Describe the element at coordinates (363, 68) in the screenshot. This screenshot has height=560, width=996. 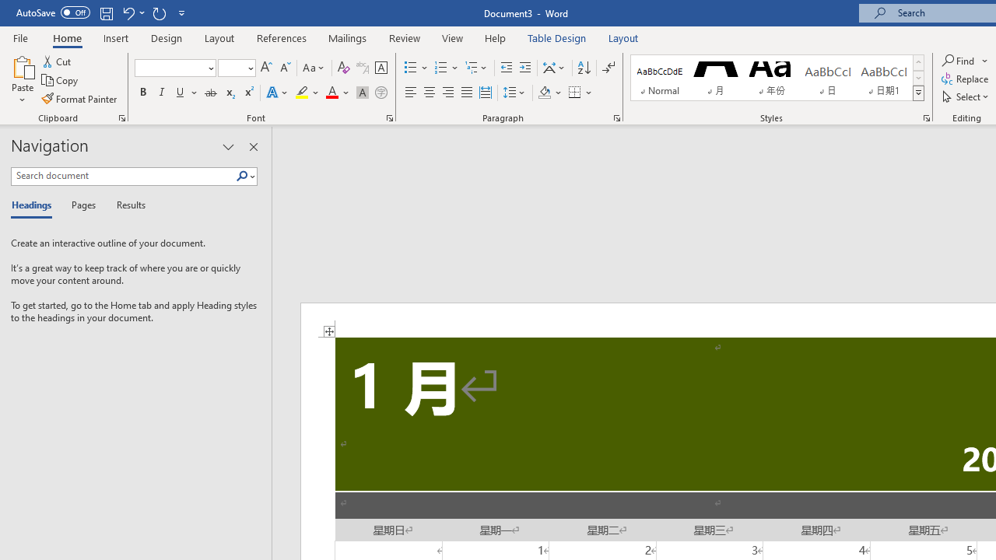
I see `Phonetic Guide...` at that location.